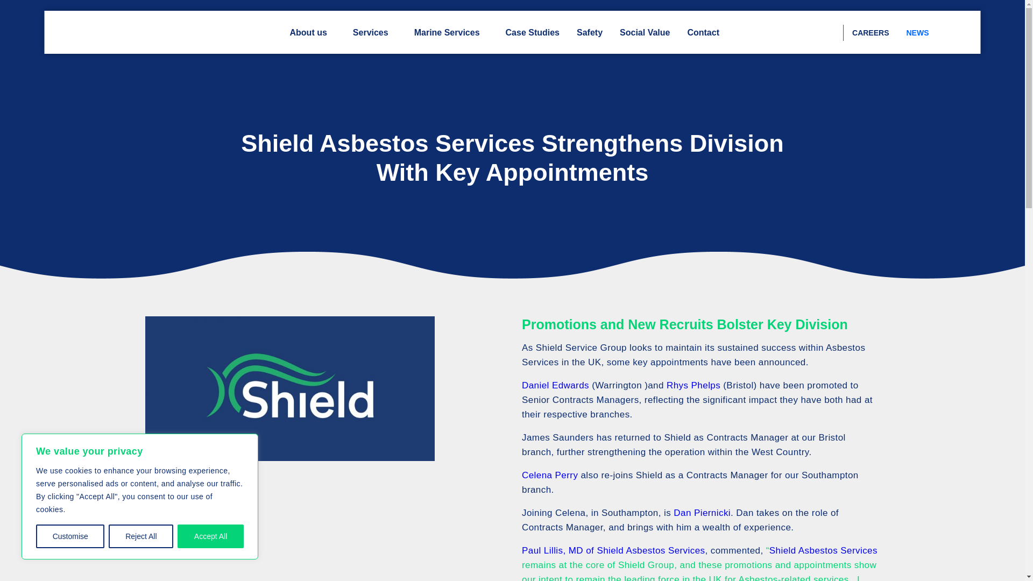  Describe the element at coordinates (451, 32) in the screenshot. I see `Marine Services` at that location.